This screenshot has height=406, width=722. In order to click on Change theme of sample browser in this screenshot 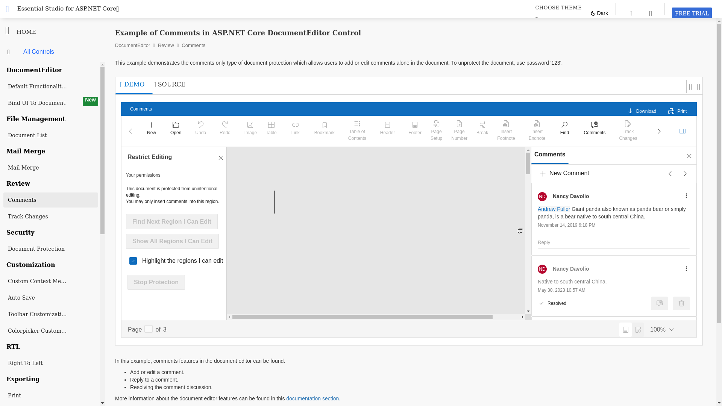, I will do `click(558, 8)`.